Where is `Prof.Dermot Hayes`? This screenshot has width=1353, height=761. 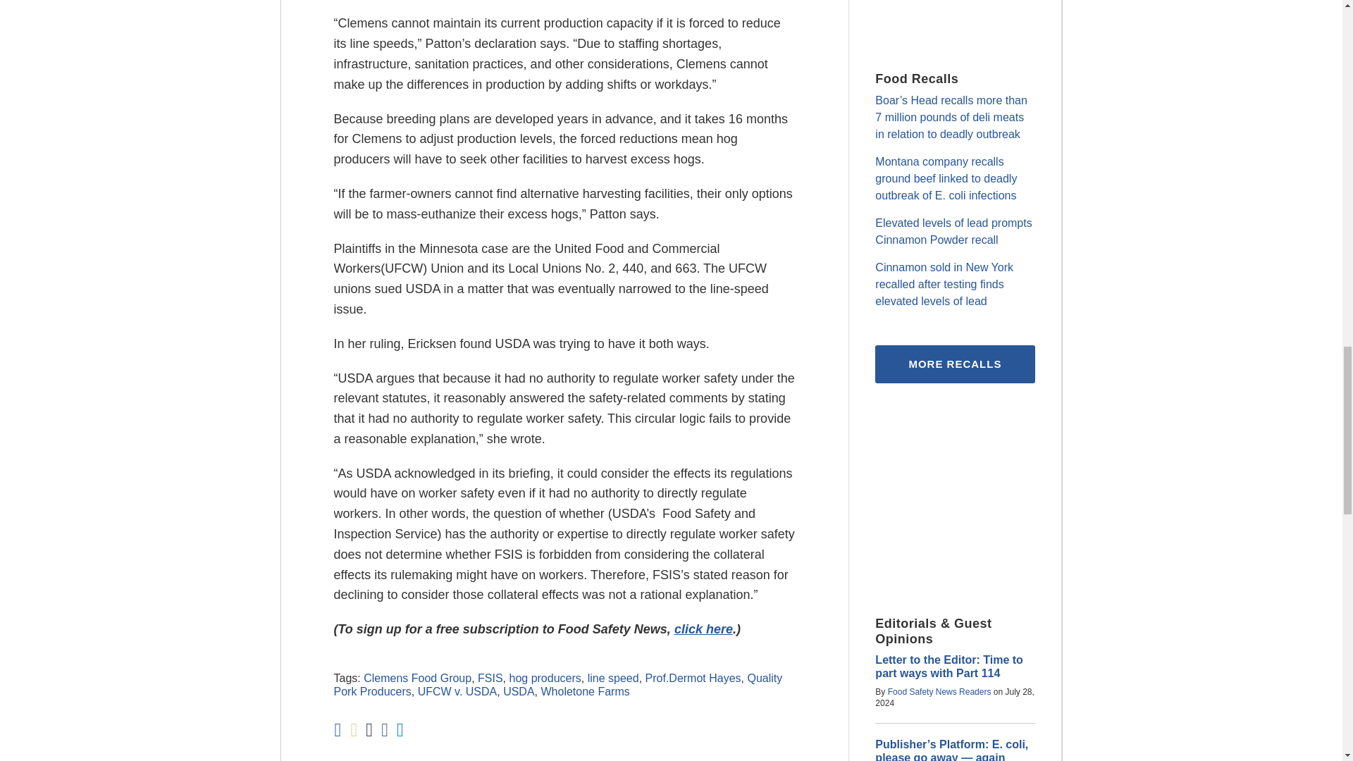 Prof.Dermot Hayes is located at coordinates (693, 678).